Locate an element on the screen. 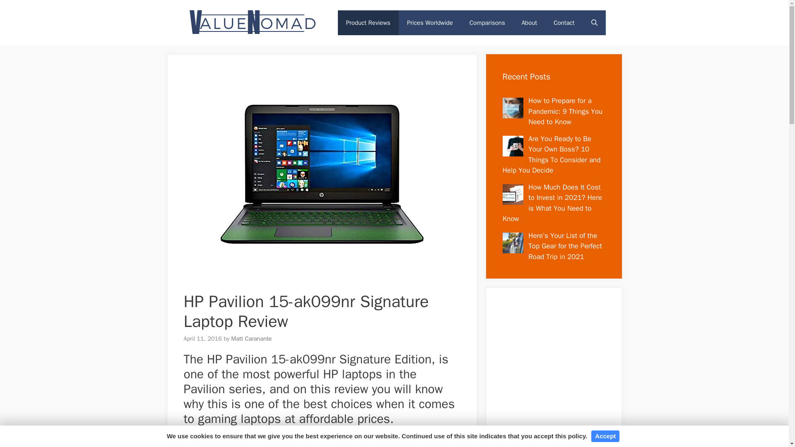  Comparisons is located at coordinates (487, 22).